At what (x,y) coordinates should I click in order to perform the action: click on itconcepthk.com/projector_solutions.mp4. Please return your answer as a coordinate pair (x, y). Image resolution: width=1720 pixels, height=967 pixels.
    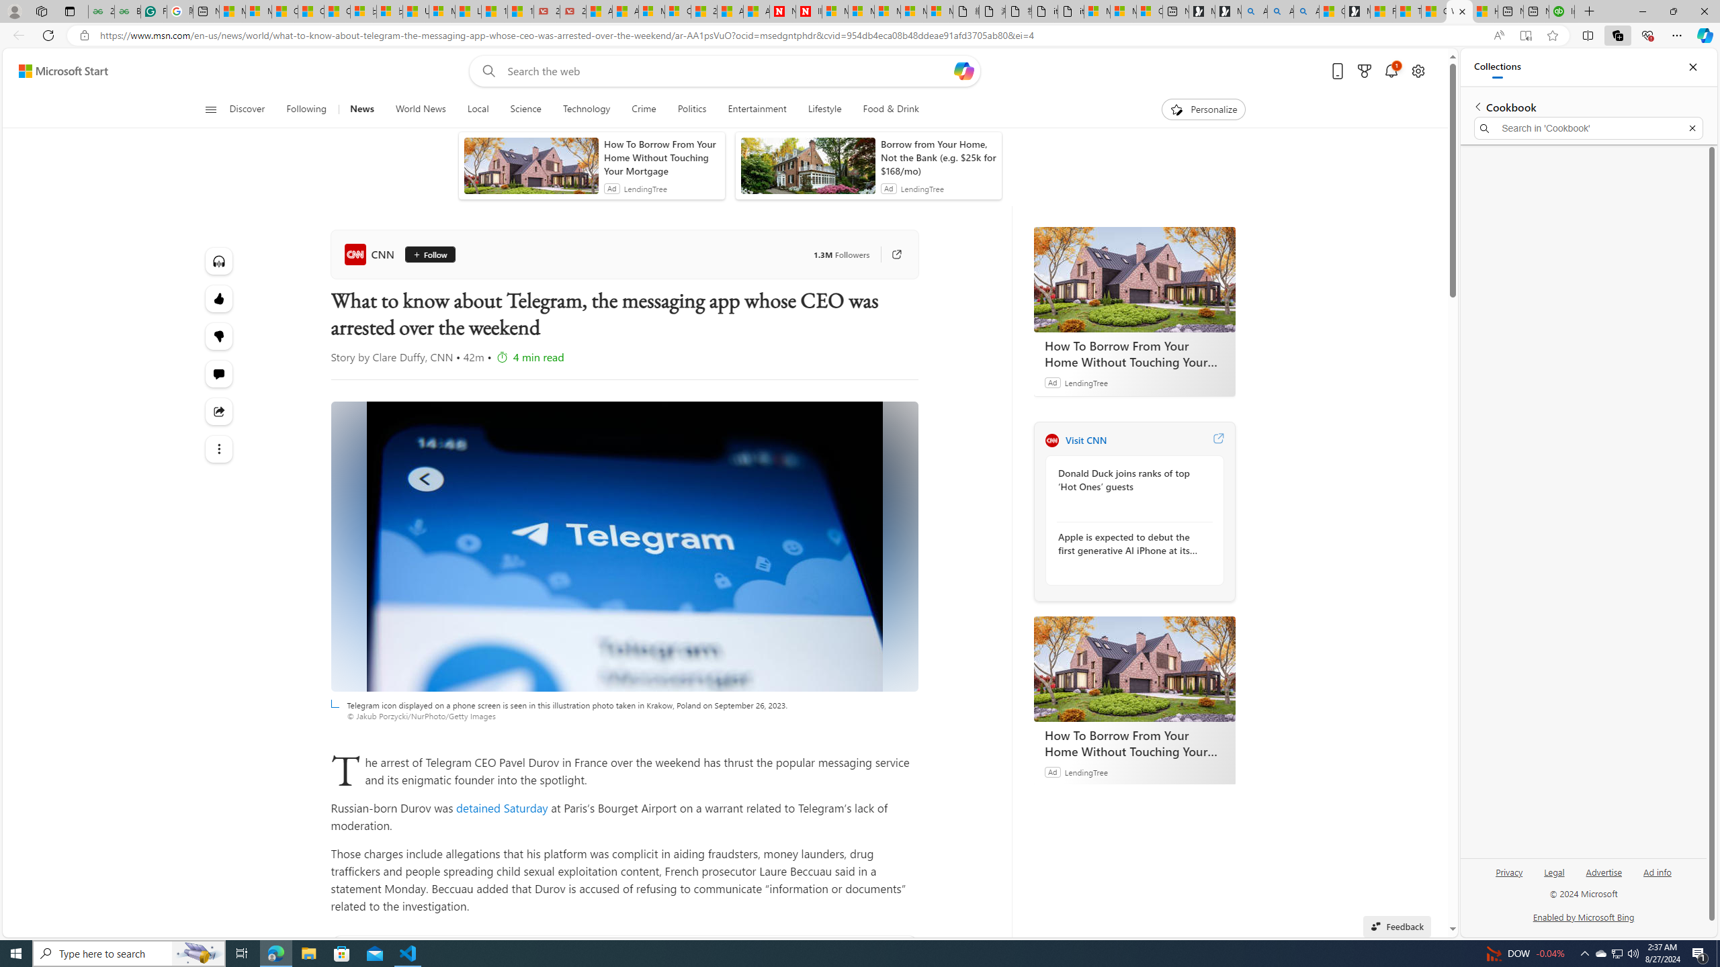
    Looking at the image, I should click on (1071, 11).